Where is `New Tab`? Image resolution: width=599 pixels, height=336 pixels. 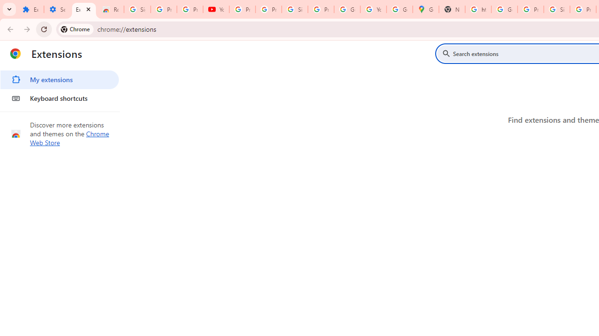
New Tab is located at coordinates (452, 9).